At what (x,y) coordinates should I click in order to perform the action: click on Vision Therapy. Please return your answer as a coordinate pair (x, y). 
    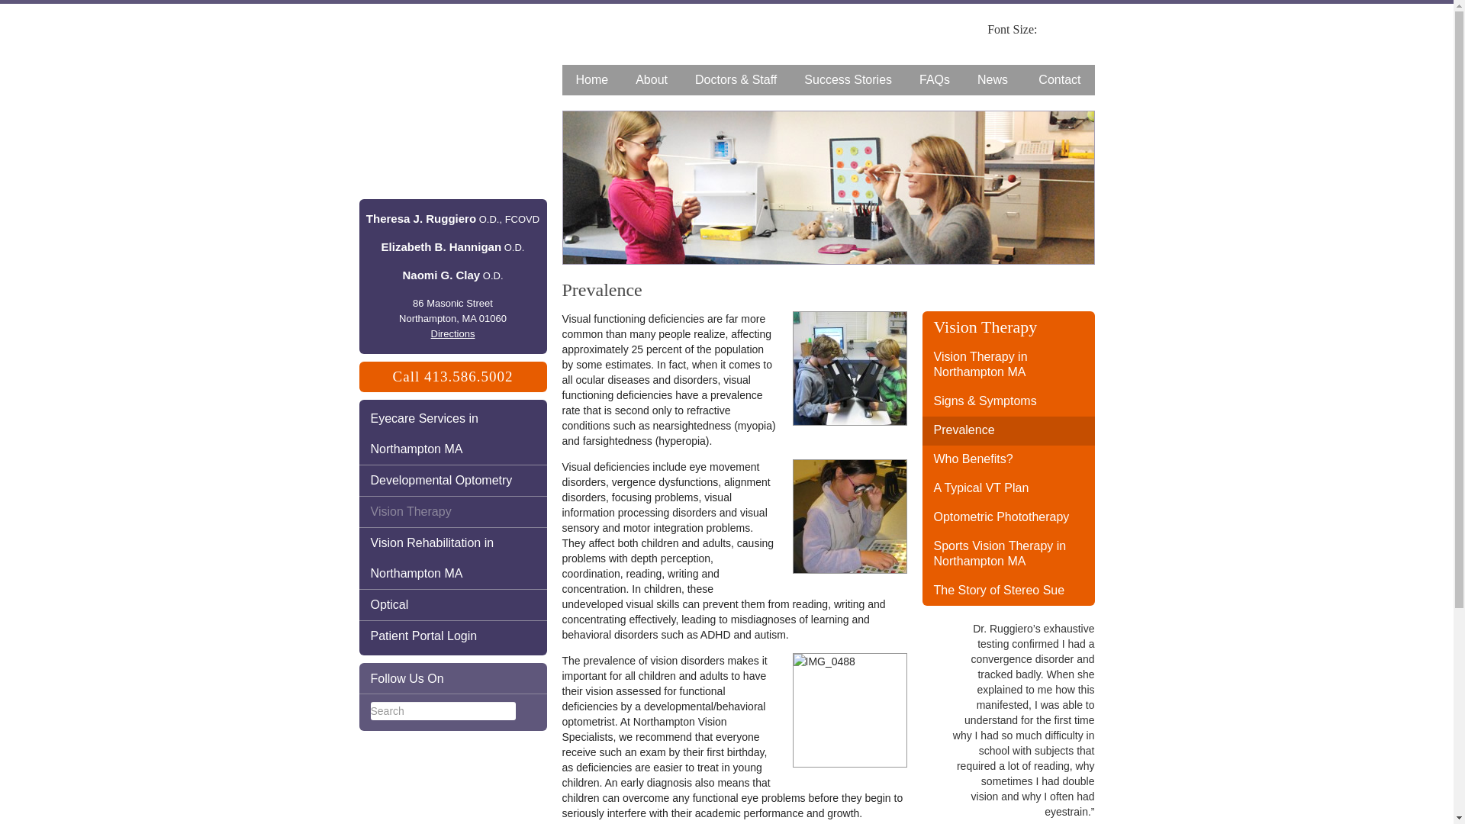
    Looking at the image, I should click on (452, 512).